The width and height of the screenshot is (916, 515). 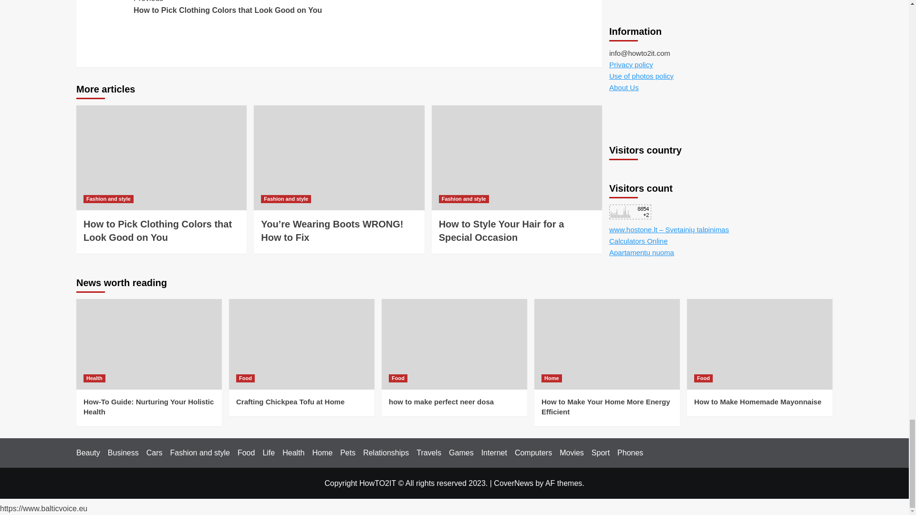 What do you see at coordinates (108, 199) in the screenshot?
I see `How to Pick Clothing Colors that Look Good on You` at bounding box center [108, 199].